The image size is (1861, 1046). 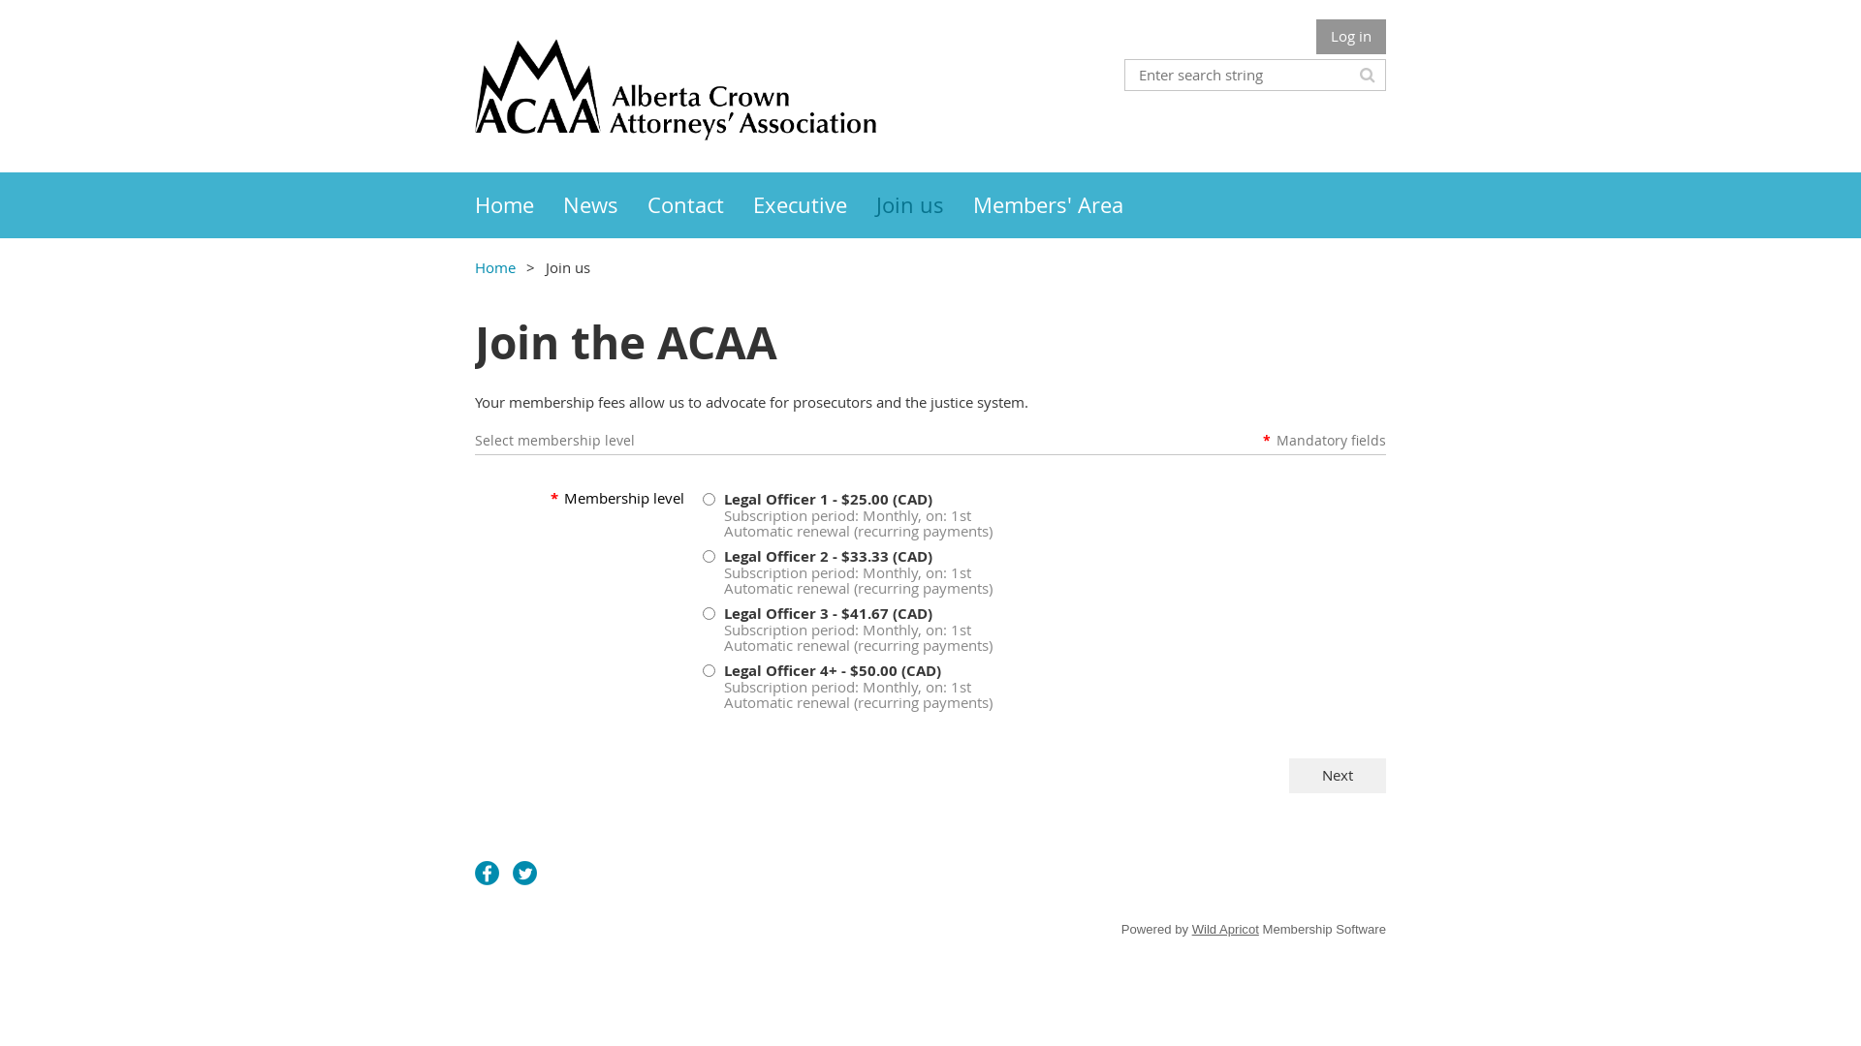 What do you see at coordinates (1351, 37) in the screenshot?
I see `Log in` at bounding box center [1351, 37].